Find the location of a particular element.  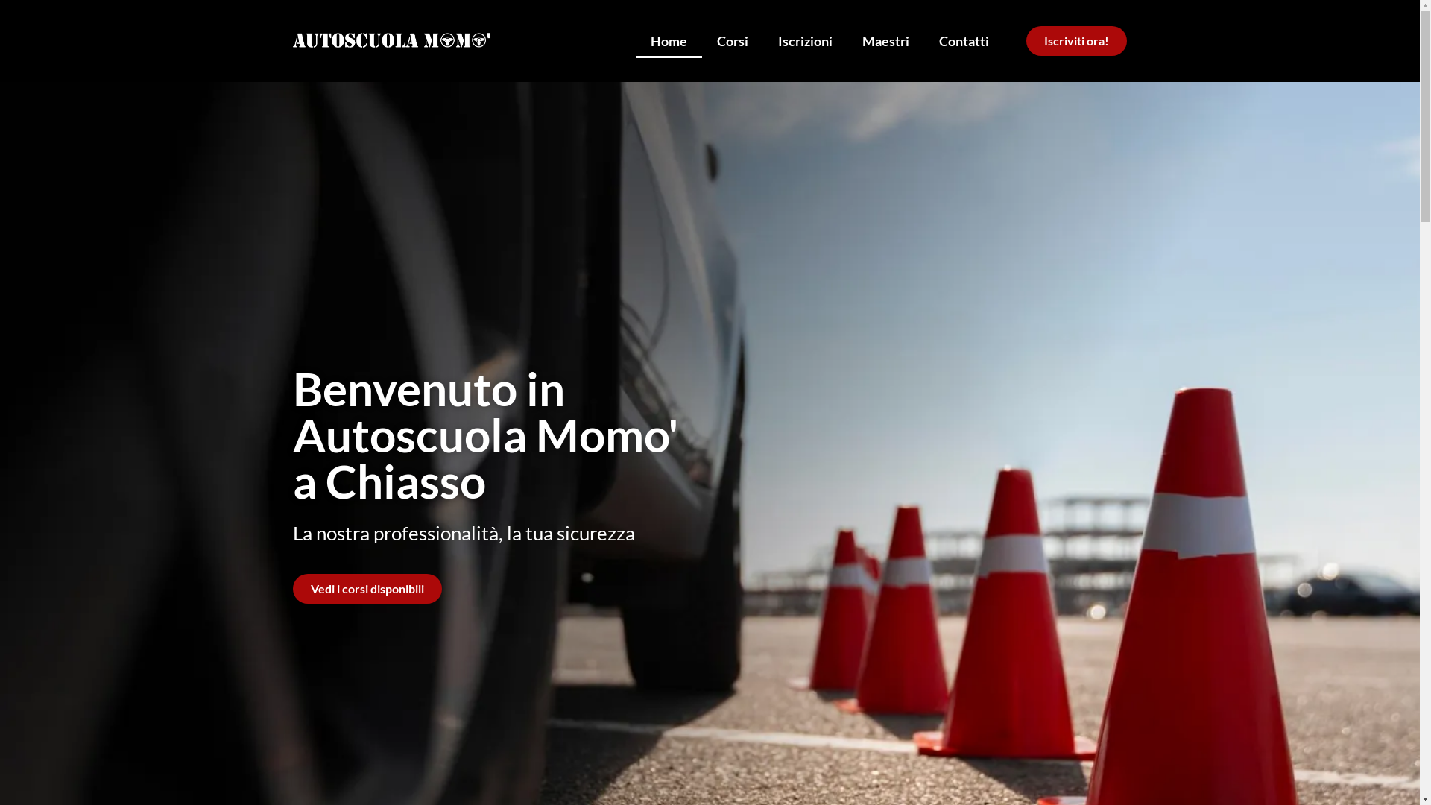

Iscrizioni is located at coordinates (805, 40).